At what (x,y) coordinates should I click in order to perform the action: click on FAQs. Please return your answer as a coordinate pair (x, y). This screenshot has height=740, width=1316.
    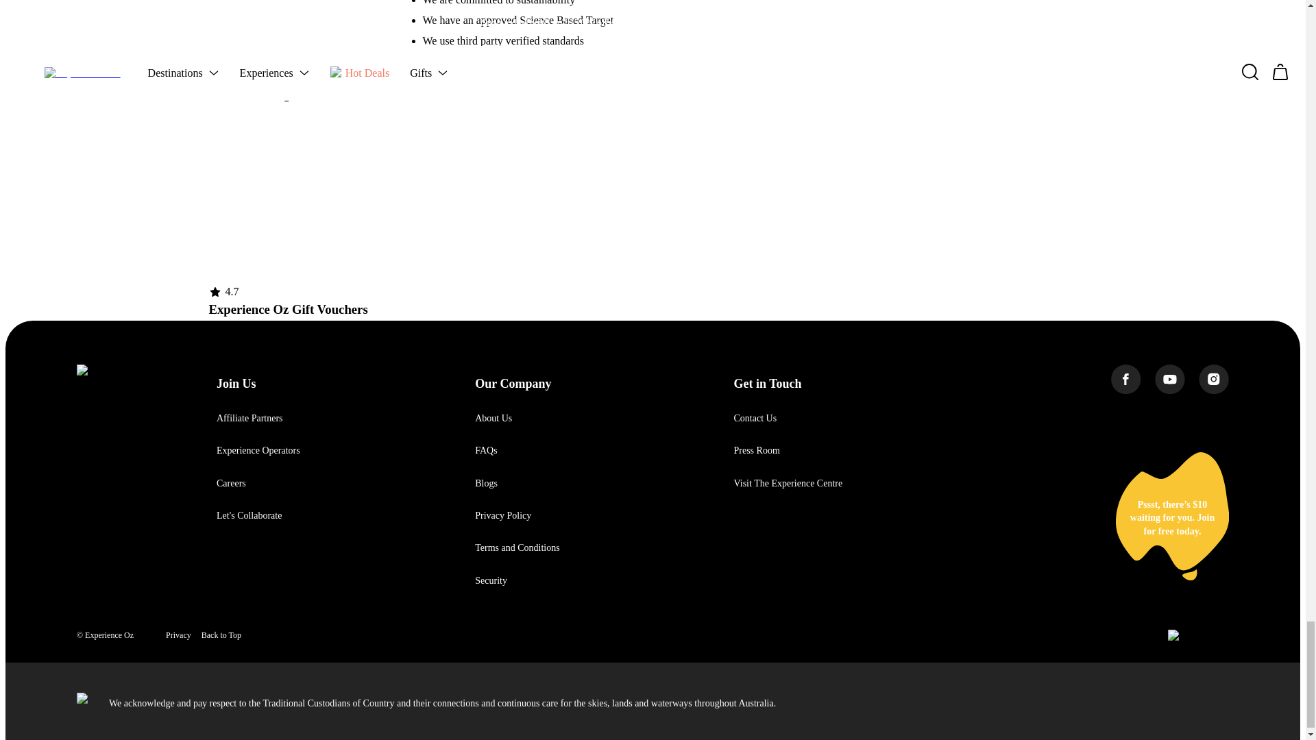
    Looking at the image, I should click on (486, 451).